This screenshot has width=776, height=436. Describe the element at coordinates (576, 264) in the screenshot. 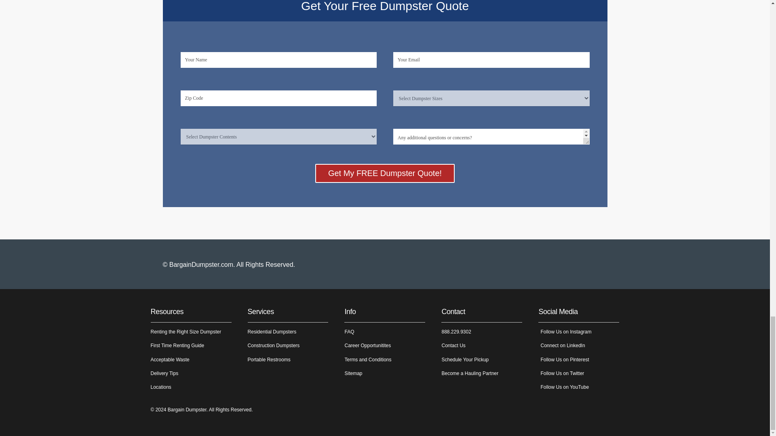

I see `gwd.png` at that location.